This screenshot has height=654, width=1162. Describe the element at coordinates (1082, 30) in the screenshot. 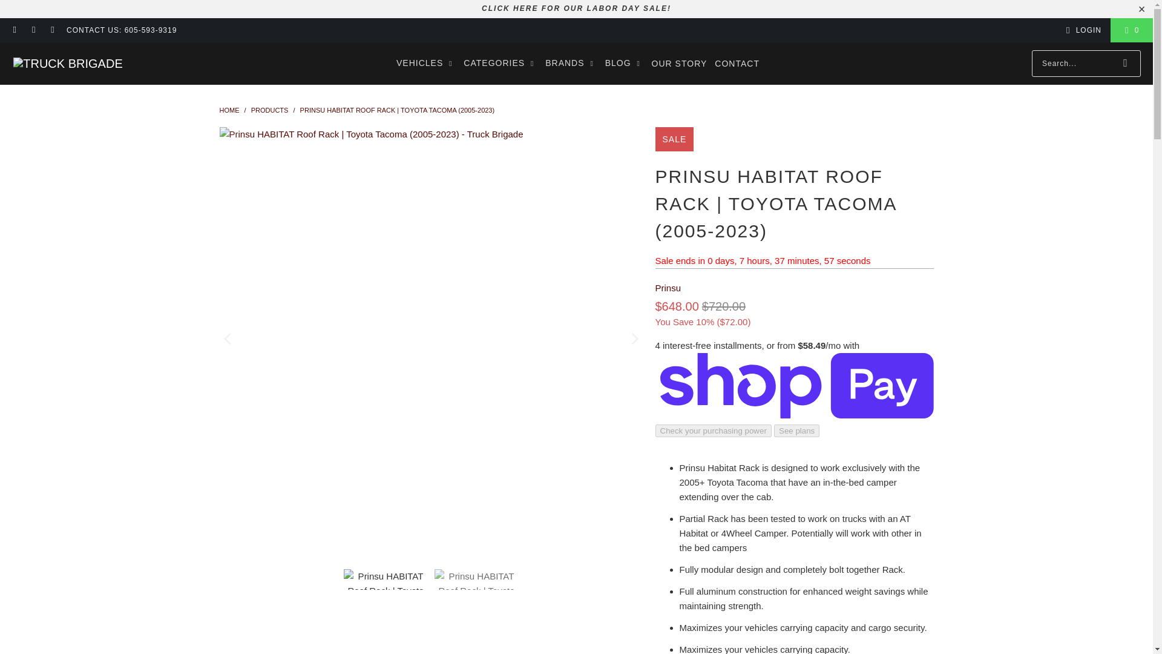

I see `My Account ` at that location.